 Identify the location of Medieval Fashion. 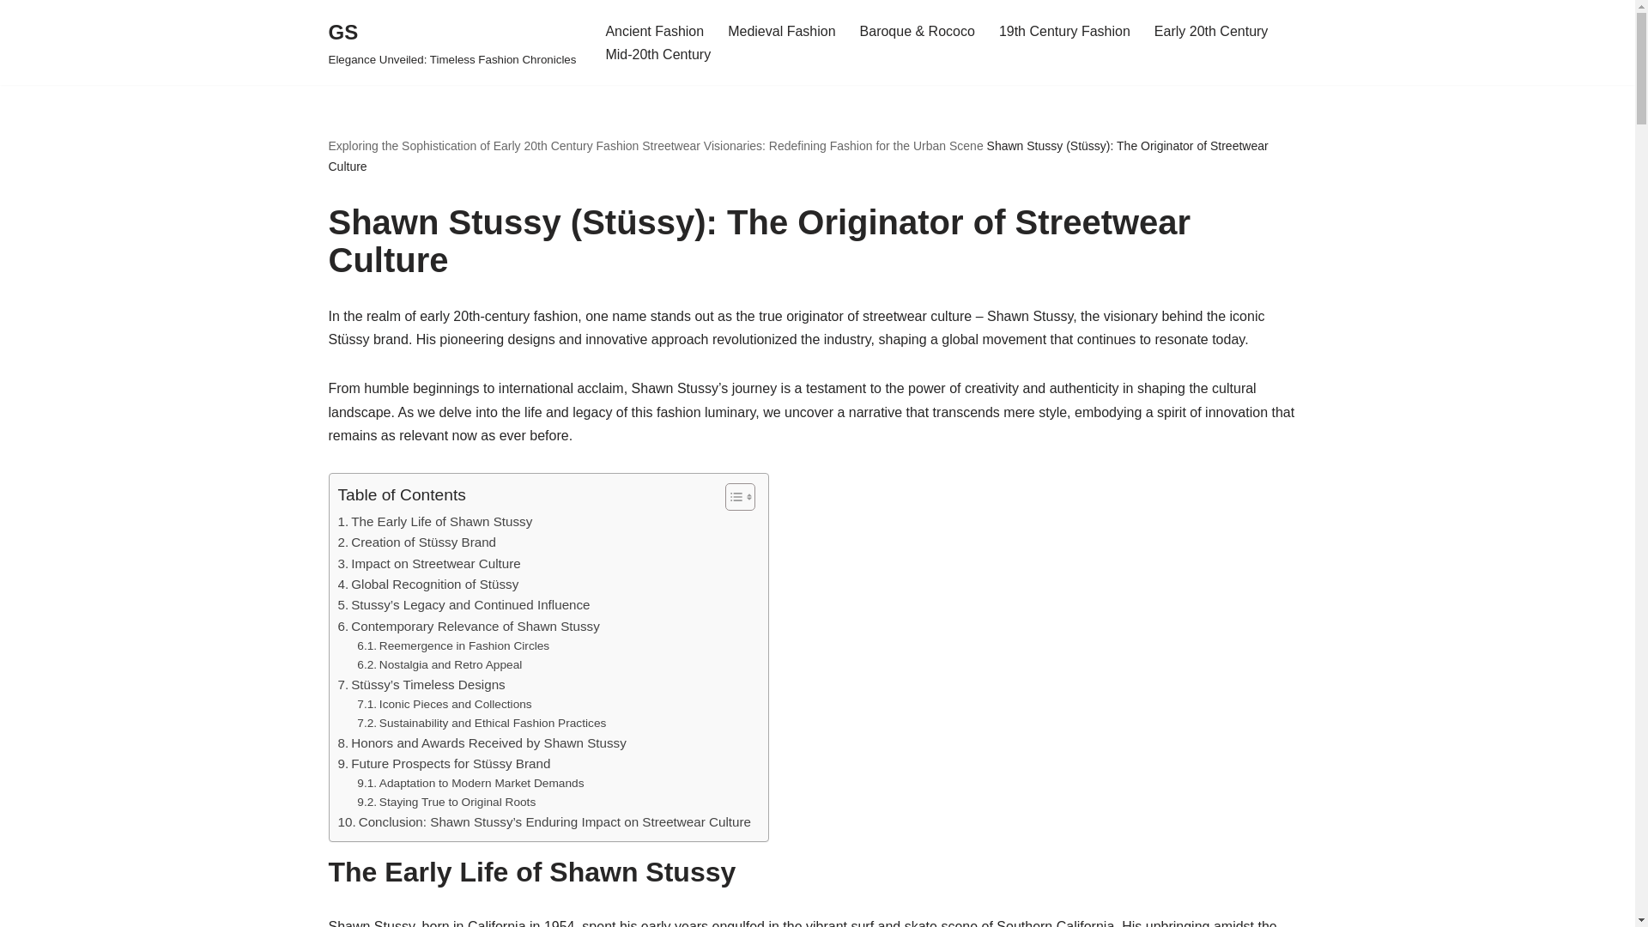
(781, 31).